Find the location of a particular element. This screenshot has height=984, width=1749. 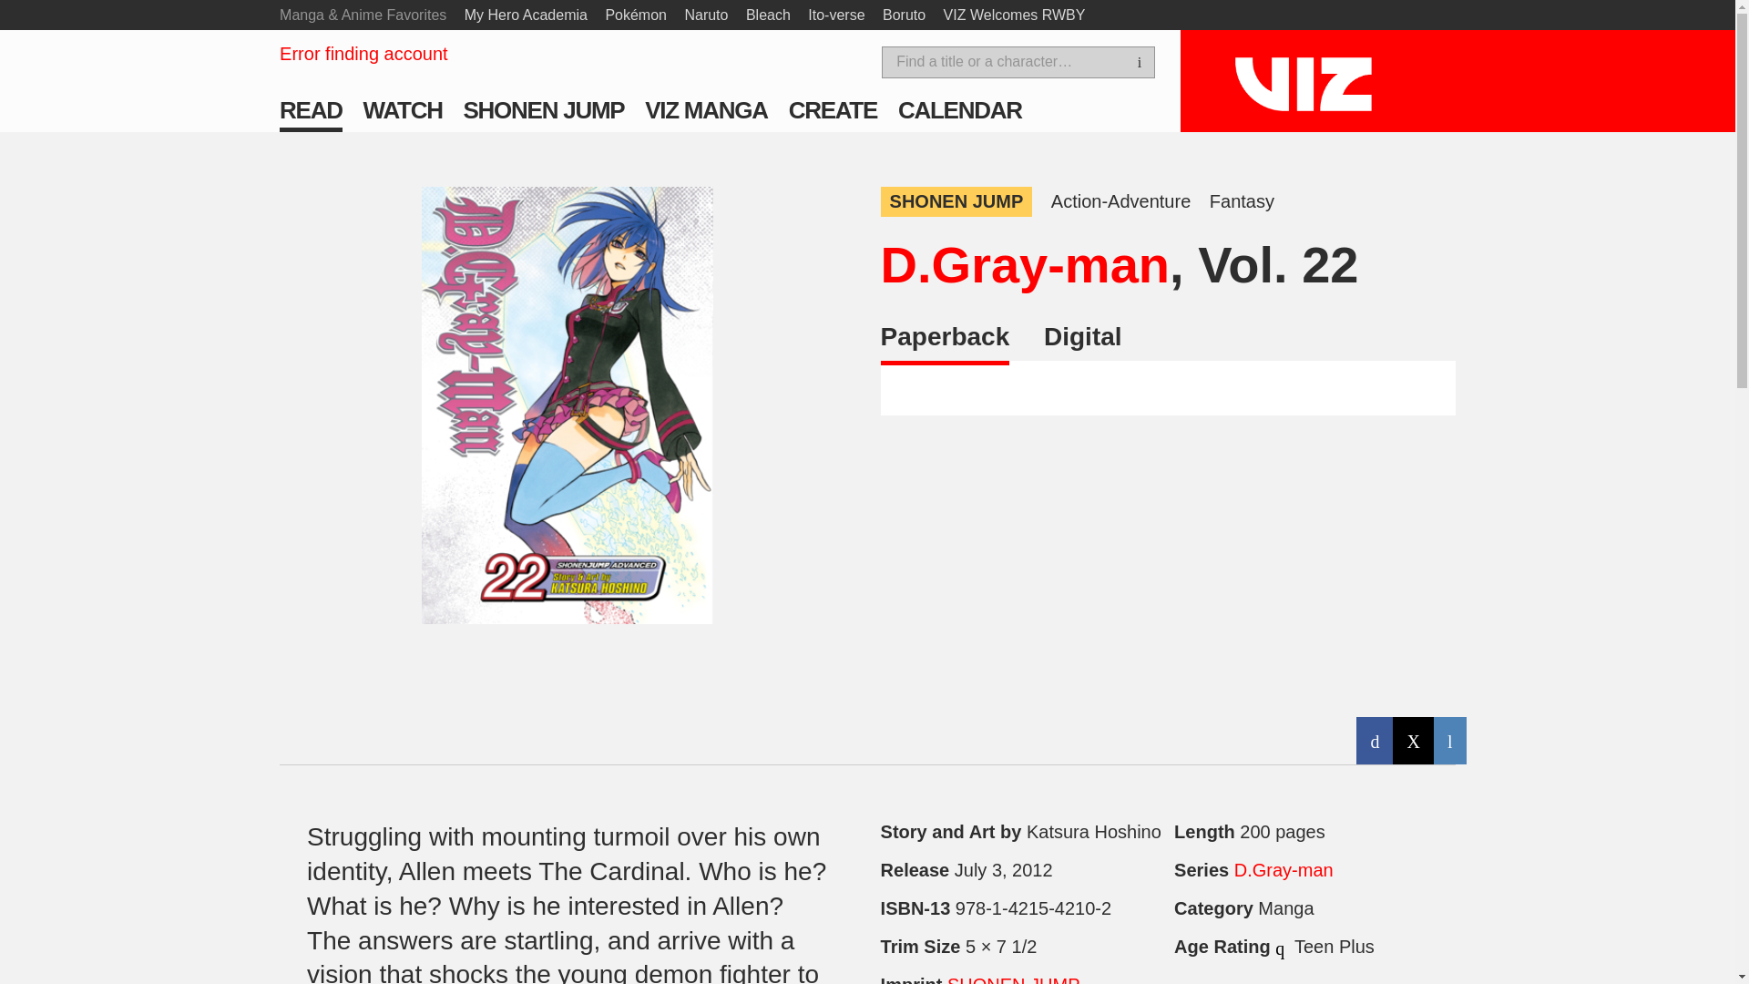

VIZ Welcomes RWBY is located at coordinates (1015, 15).